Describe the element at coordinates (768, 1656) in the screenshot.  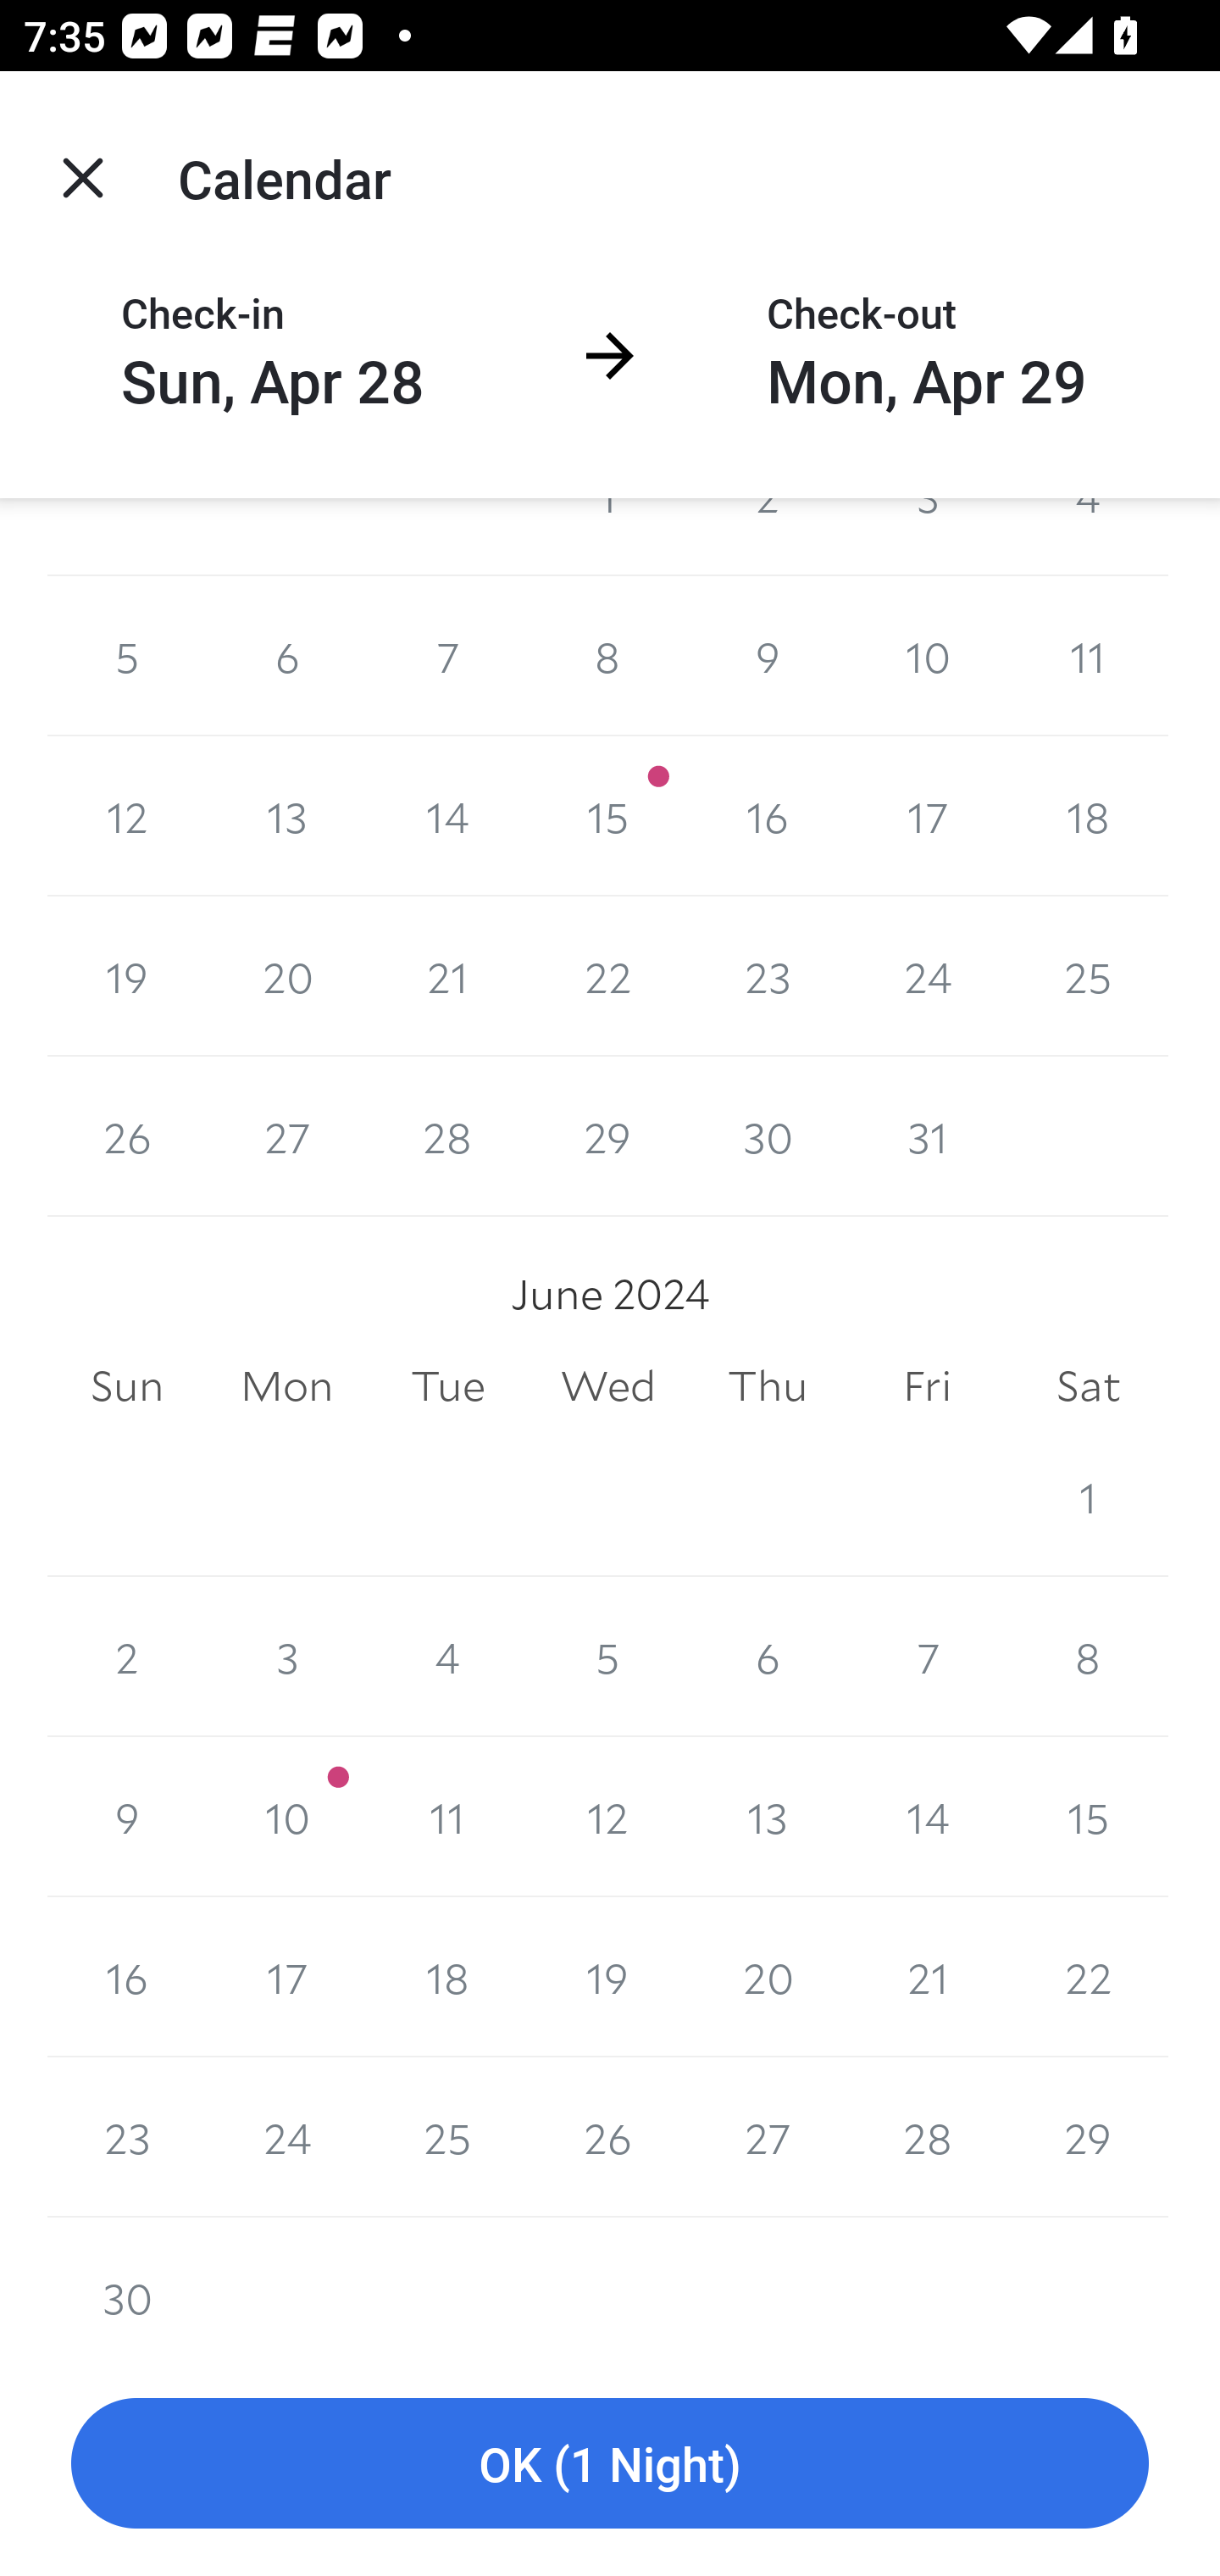
I see `6 6 June 2024` at that location.